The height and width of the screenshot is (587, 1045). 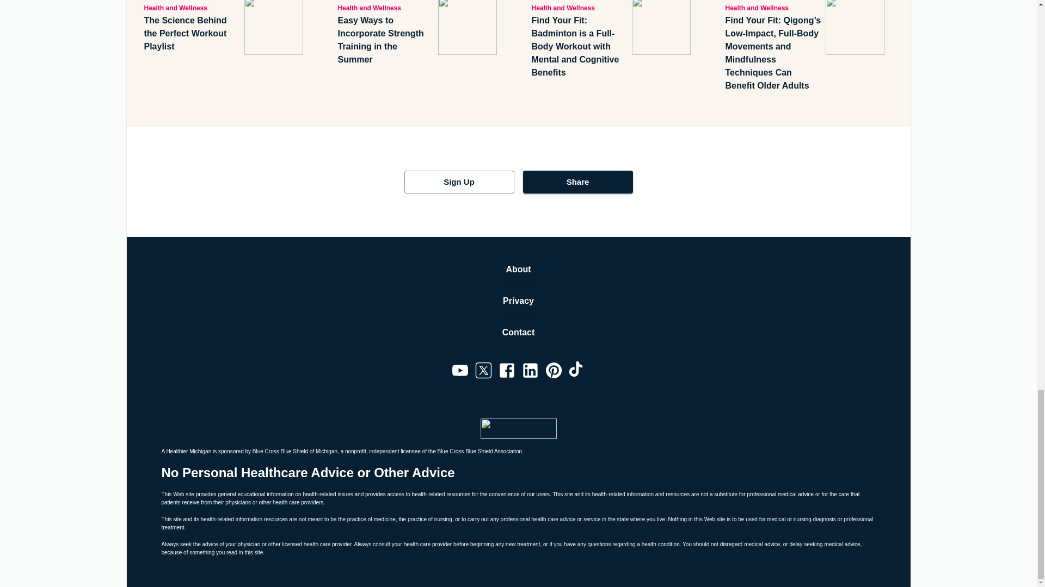 What do you see at coordinates (577, 182) in the screenshot?
I see `Share` at bounding box center [577, 182].